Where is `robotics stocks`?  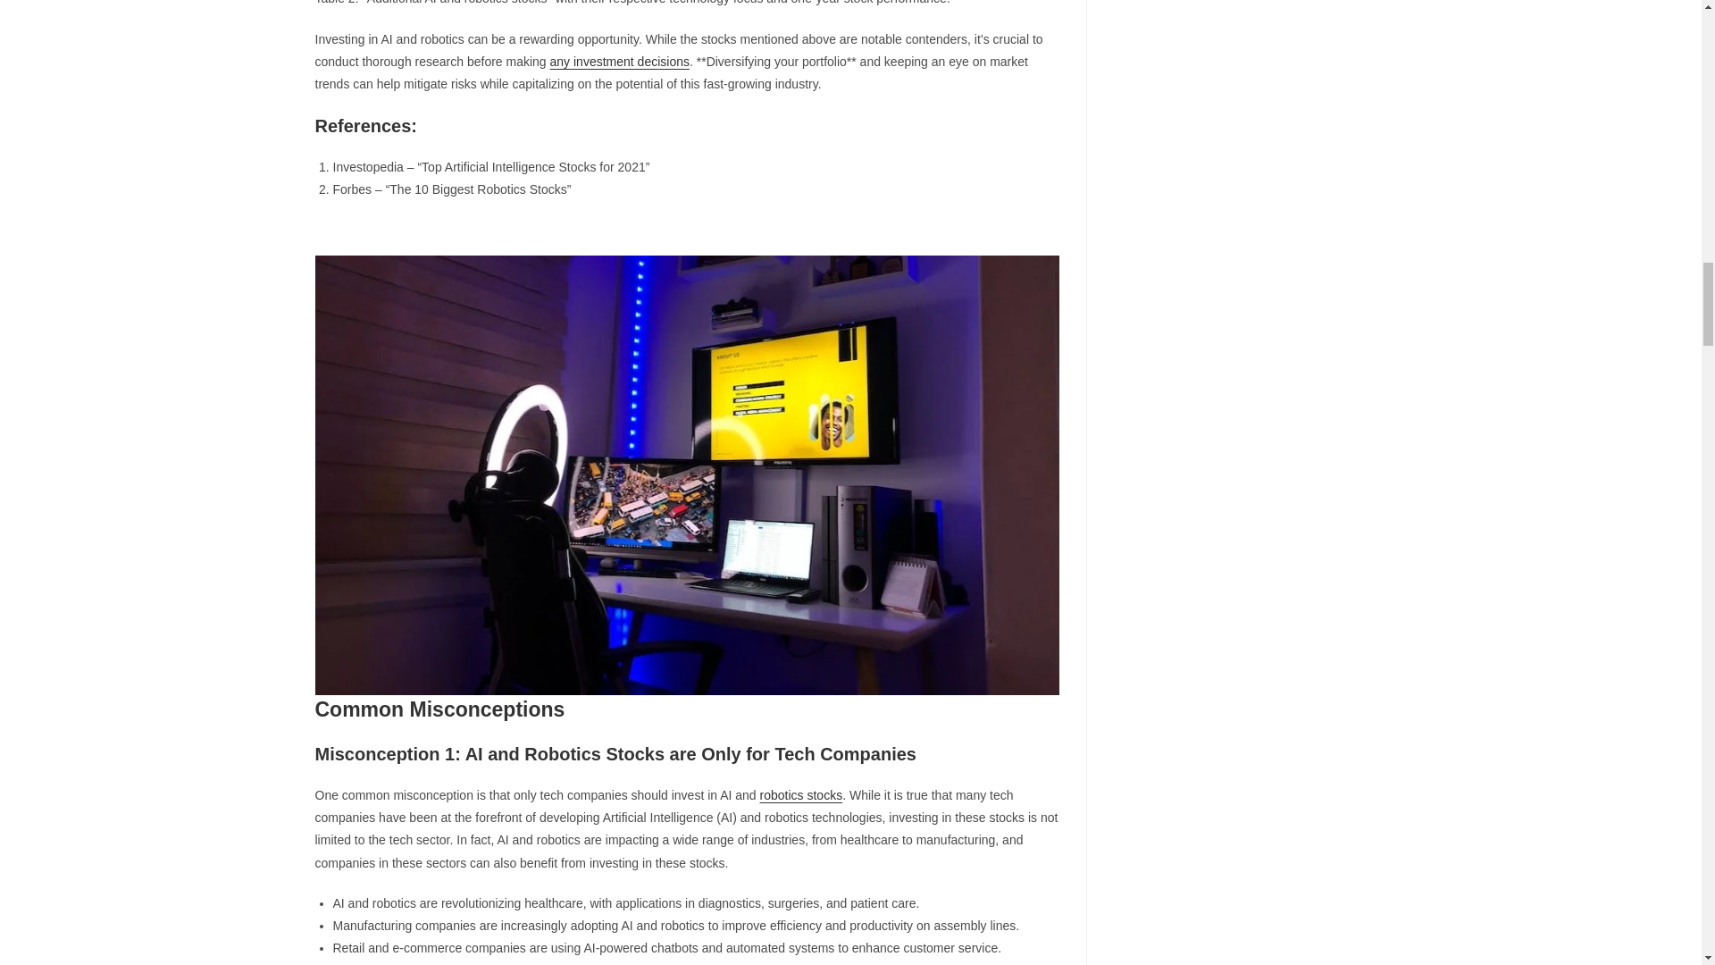 robotics stocks is located at coordinates (801, 795).